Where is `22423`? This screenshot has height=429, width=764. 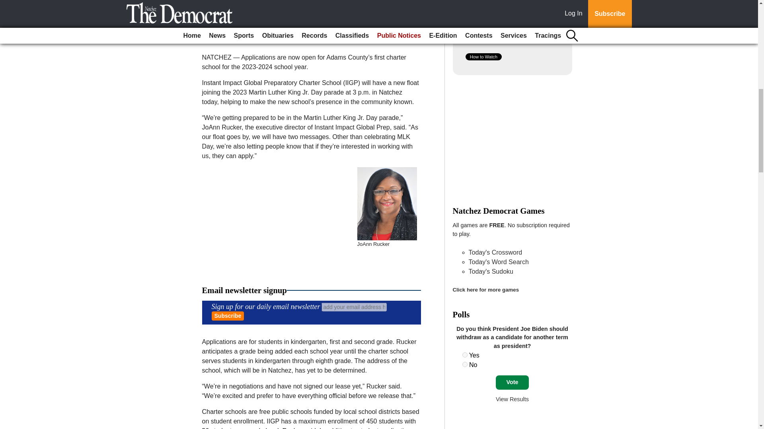 22423 is located at coordinates (465, 354).